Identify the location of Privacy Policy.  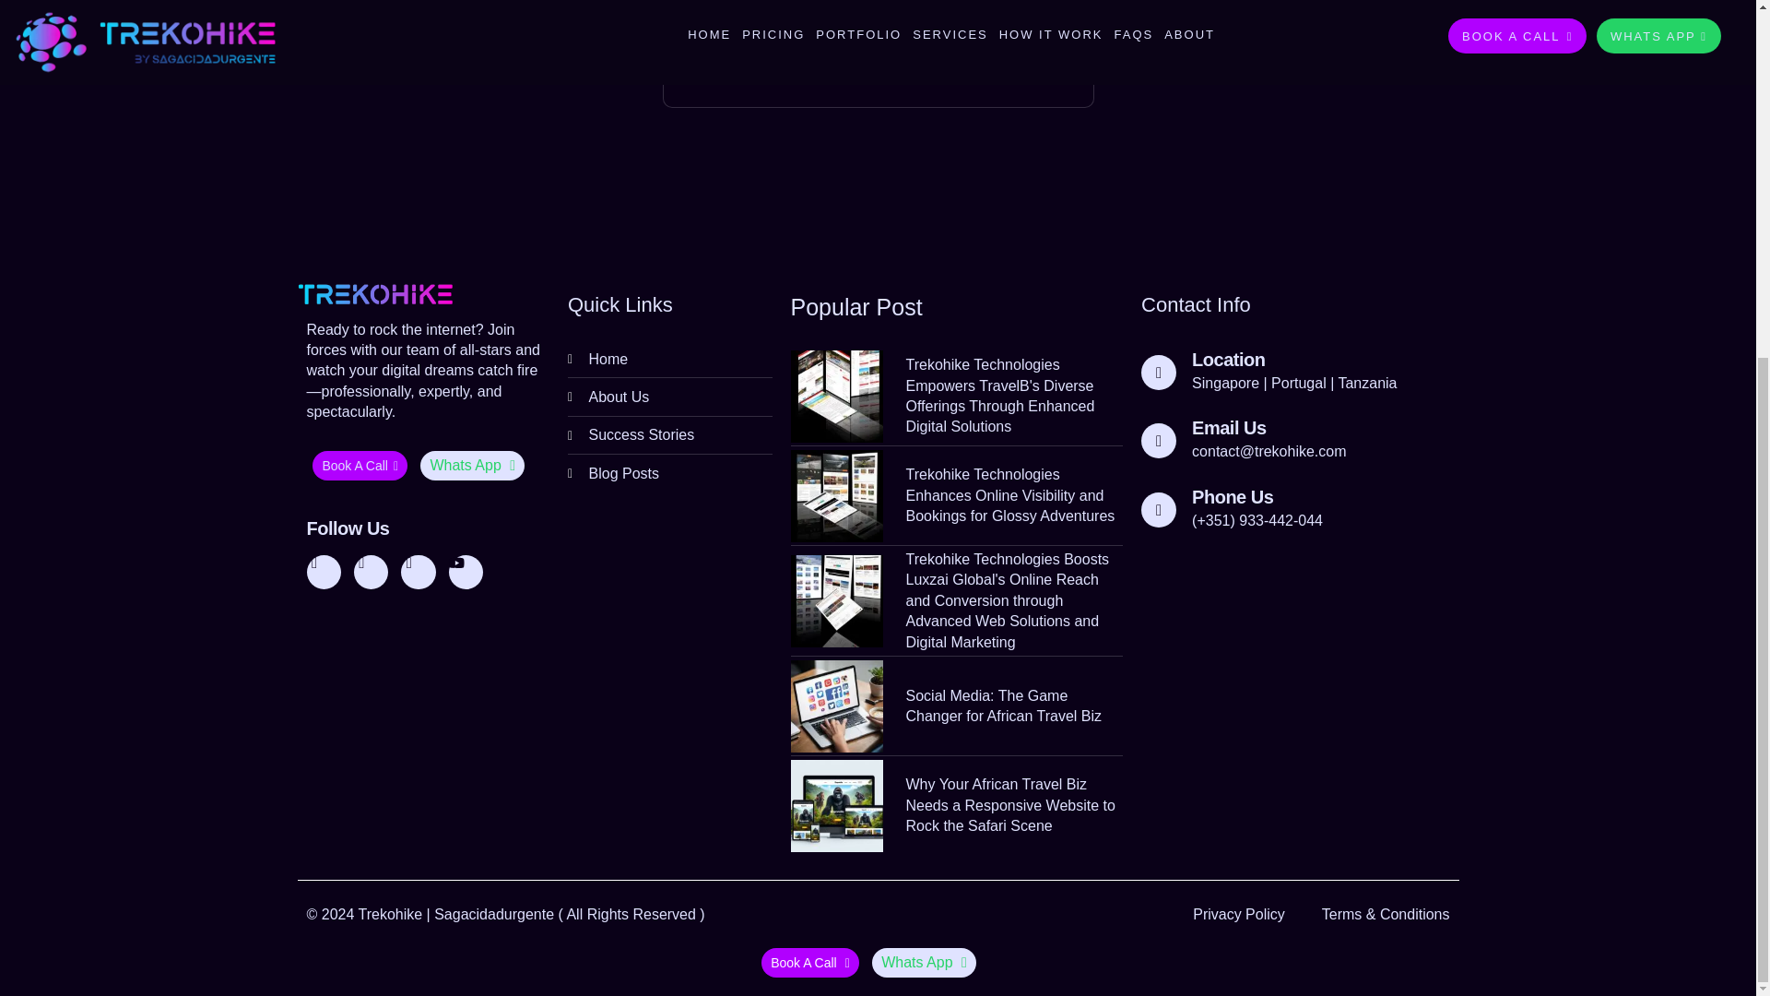
(1239, 915).